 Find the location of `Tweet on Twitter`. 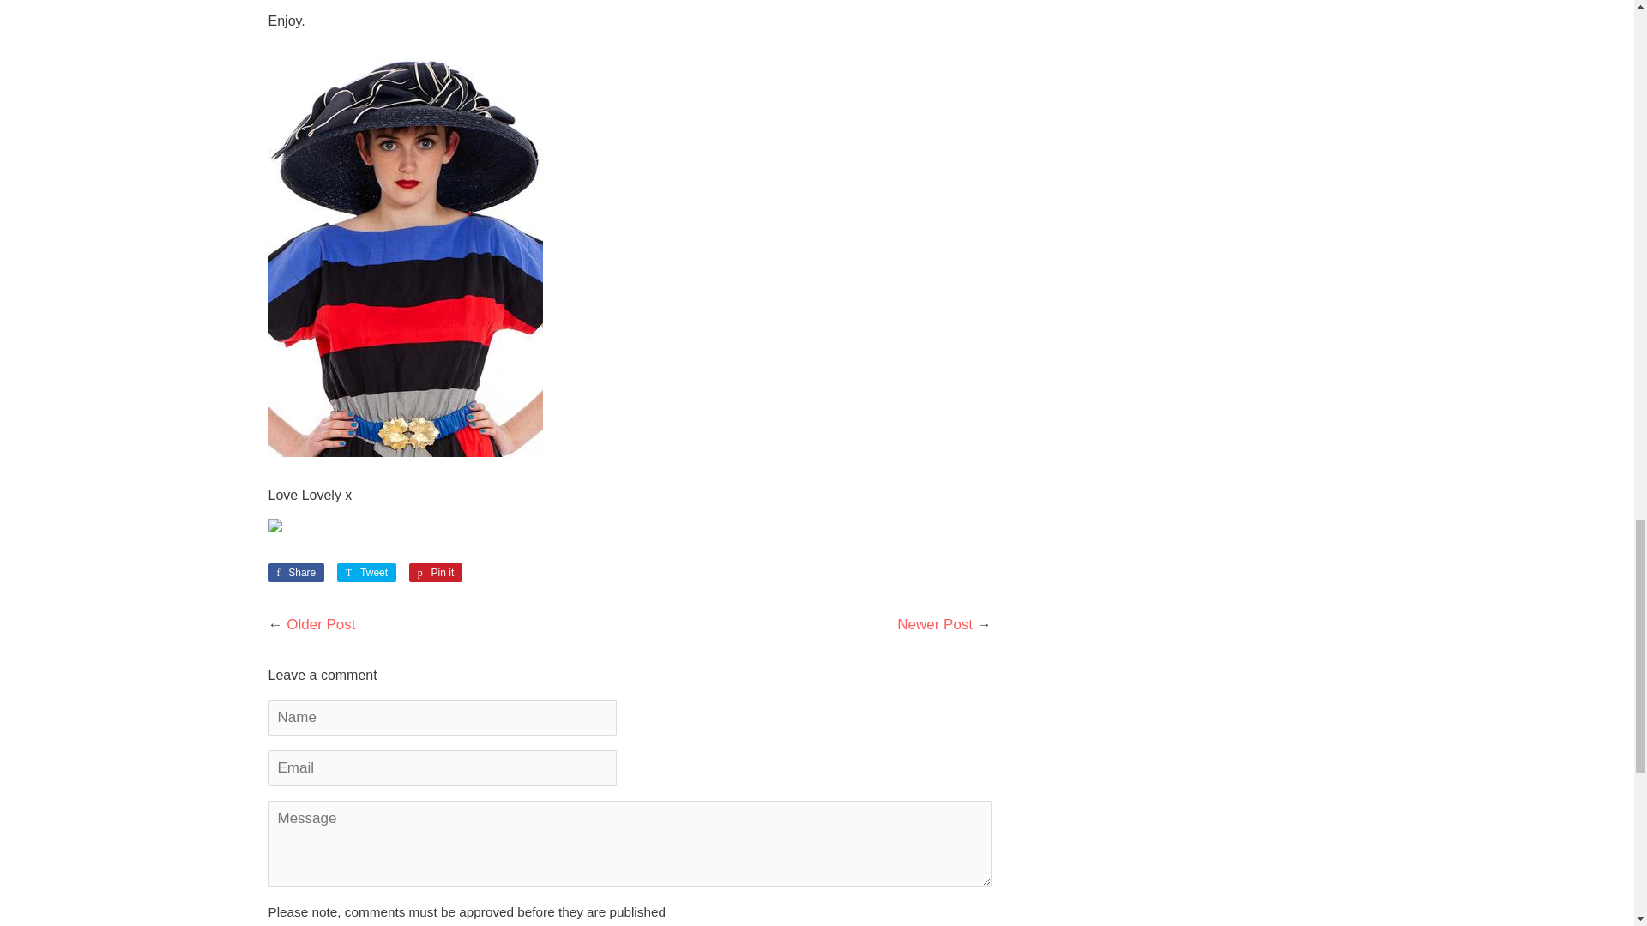

Tweet on Twitter is located at coordinates (295, 573).